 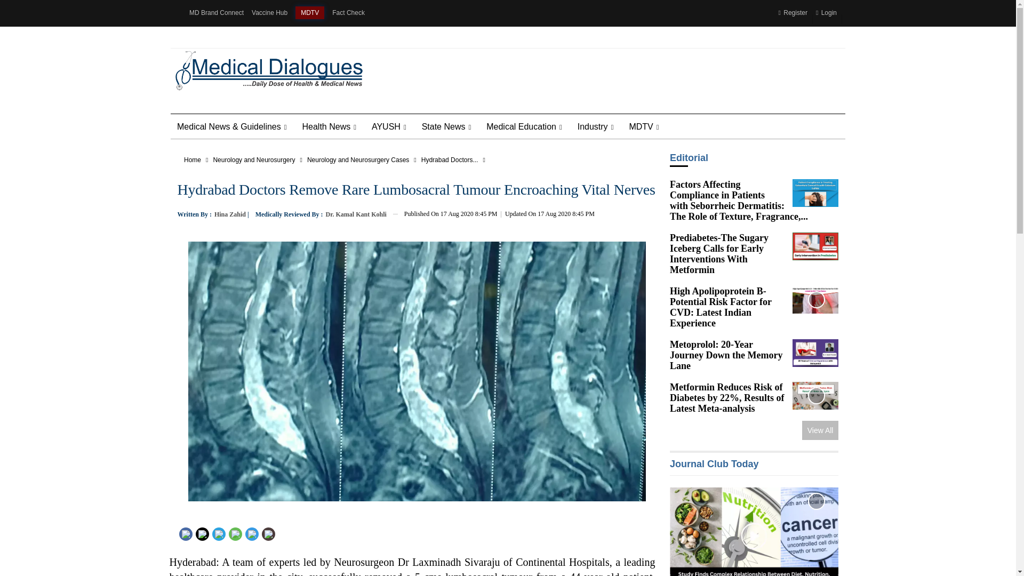 I want to click on Twitter, so click(x=202, y=533).